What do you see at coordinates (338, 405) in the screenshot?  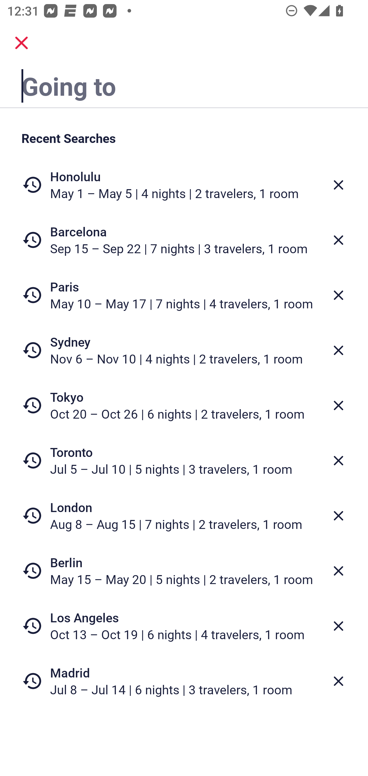 I see `Delete from recent searches` at bounding box center [338, 405].